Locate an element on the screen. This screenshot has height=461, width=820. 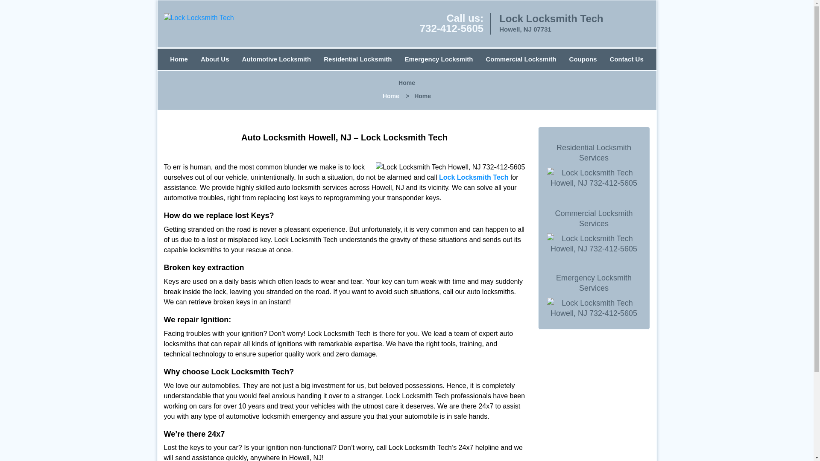
Emergency Locksmith is located at coordinates (438, 59).